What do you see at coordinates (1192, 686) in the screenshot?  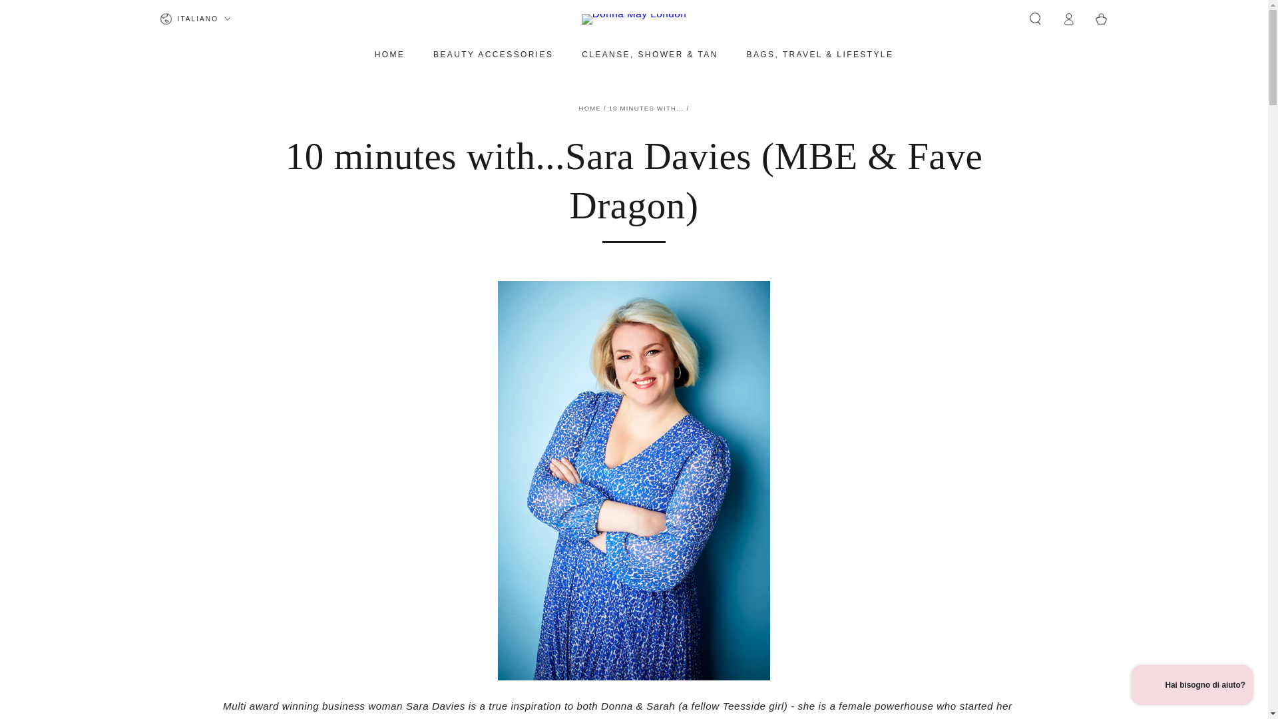 I see `Chat negozio online di Shopify` at bounding box center [1192, 686].